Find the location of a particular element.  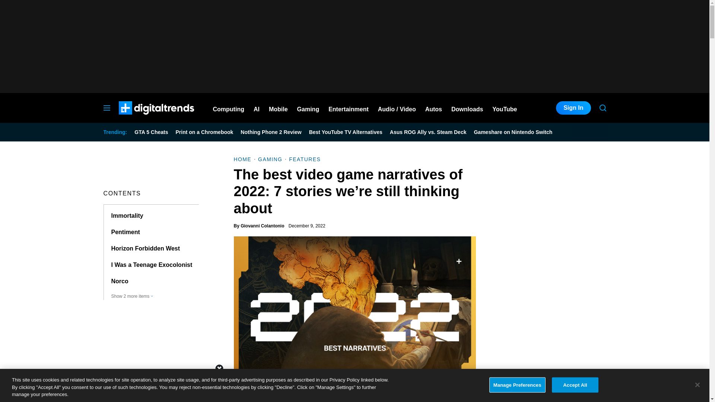

Downloads is located at coordinates (467, 108).